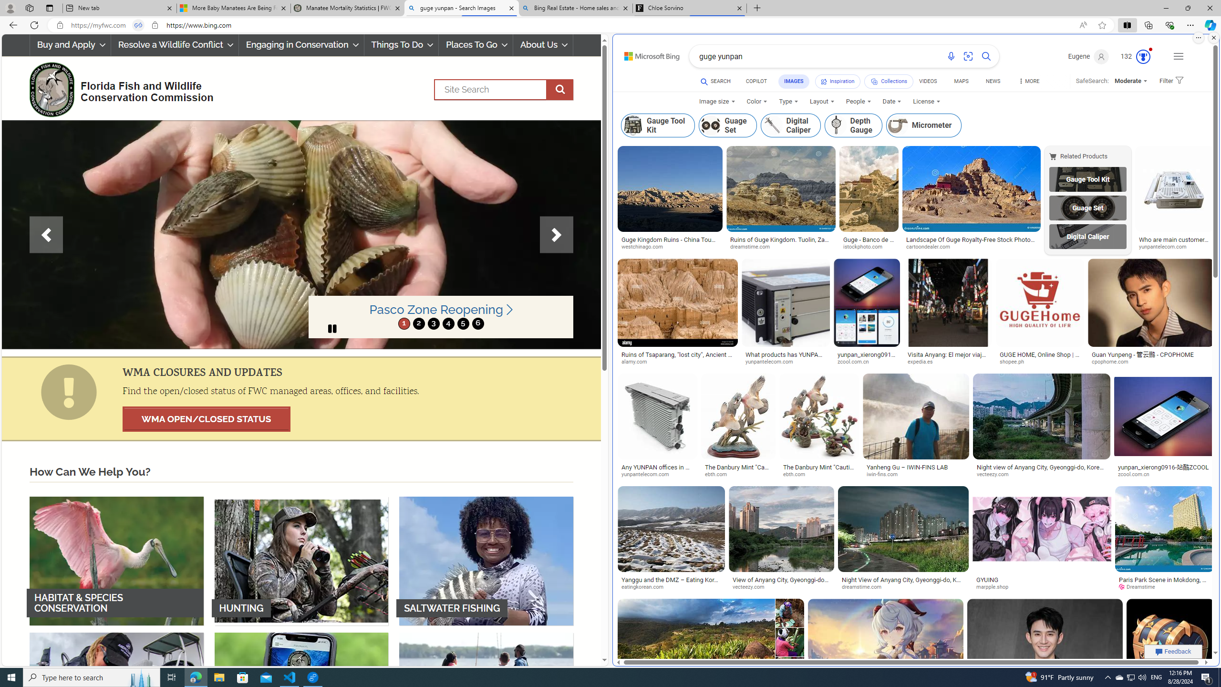  Describe the element at coordinates (560, 90) in the screenshot. I see `execute site search` at that location.